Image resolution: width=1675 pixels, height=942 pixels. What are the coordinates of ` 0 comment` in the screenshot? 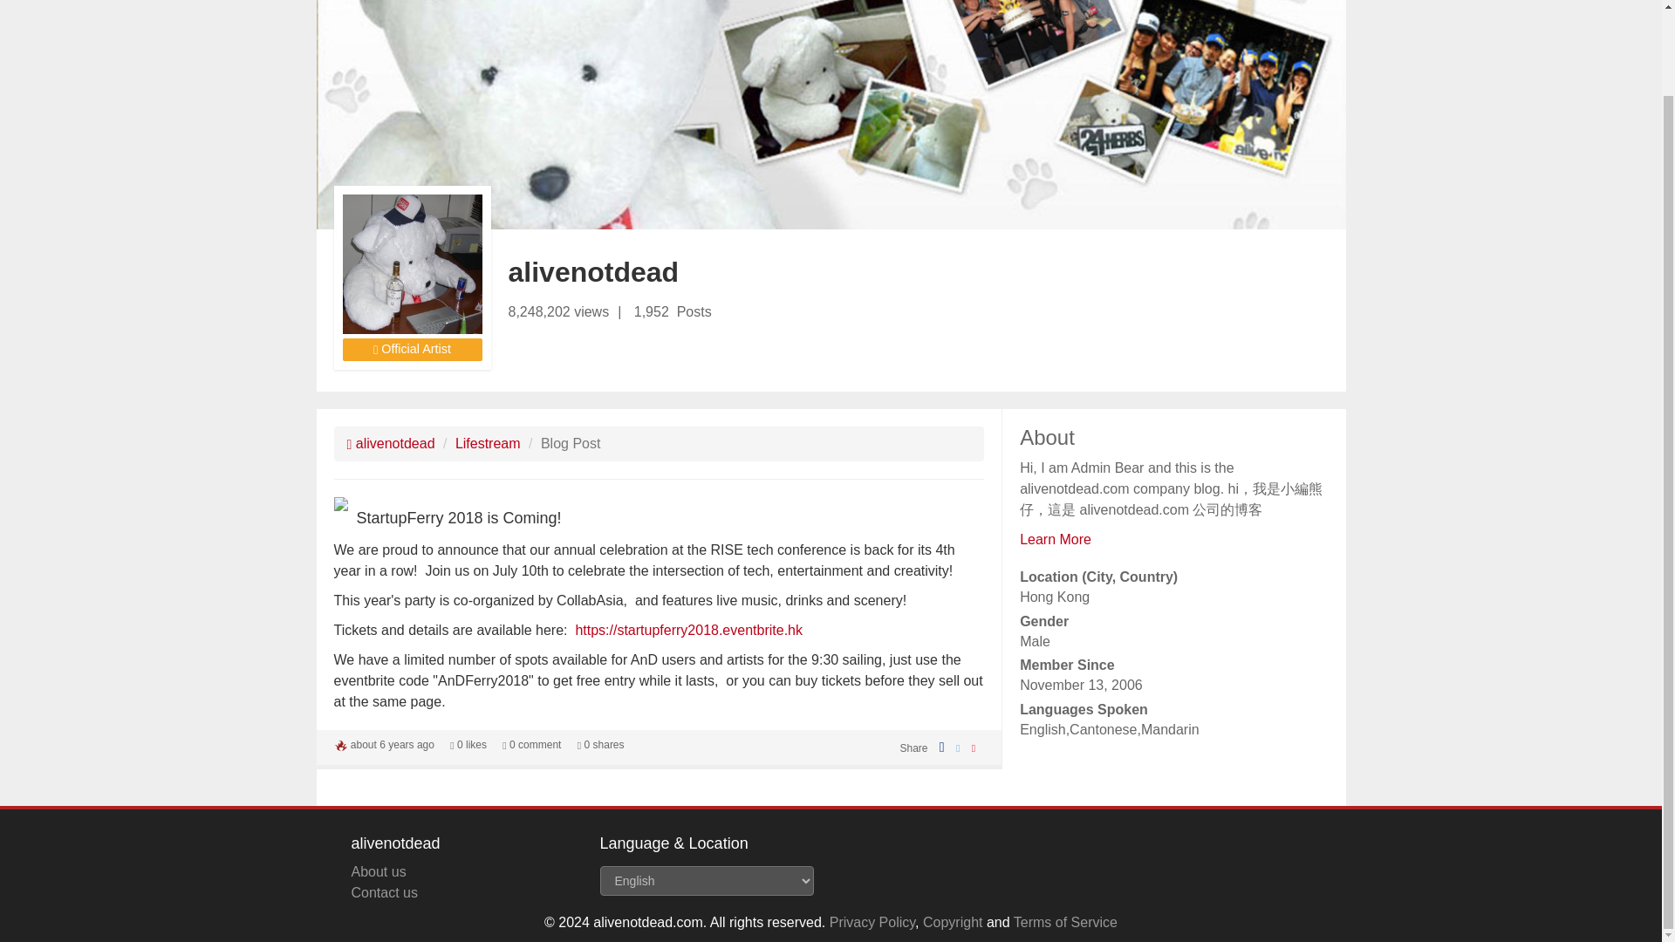 It's located at (532, 744).